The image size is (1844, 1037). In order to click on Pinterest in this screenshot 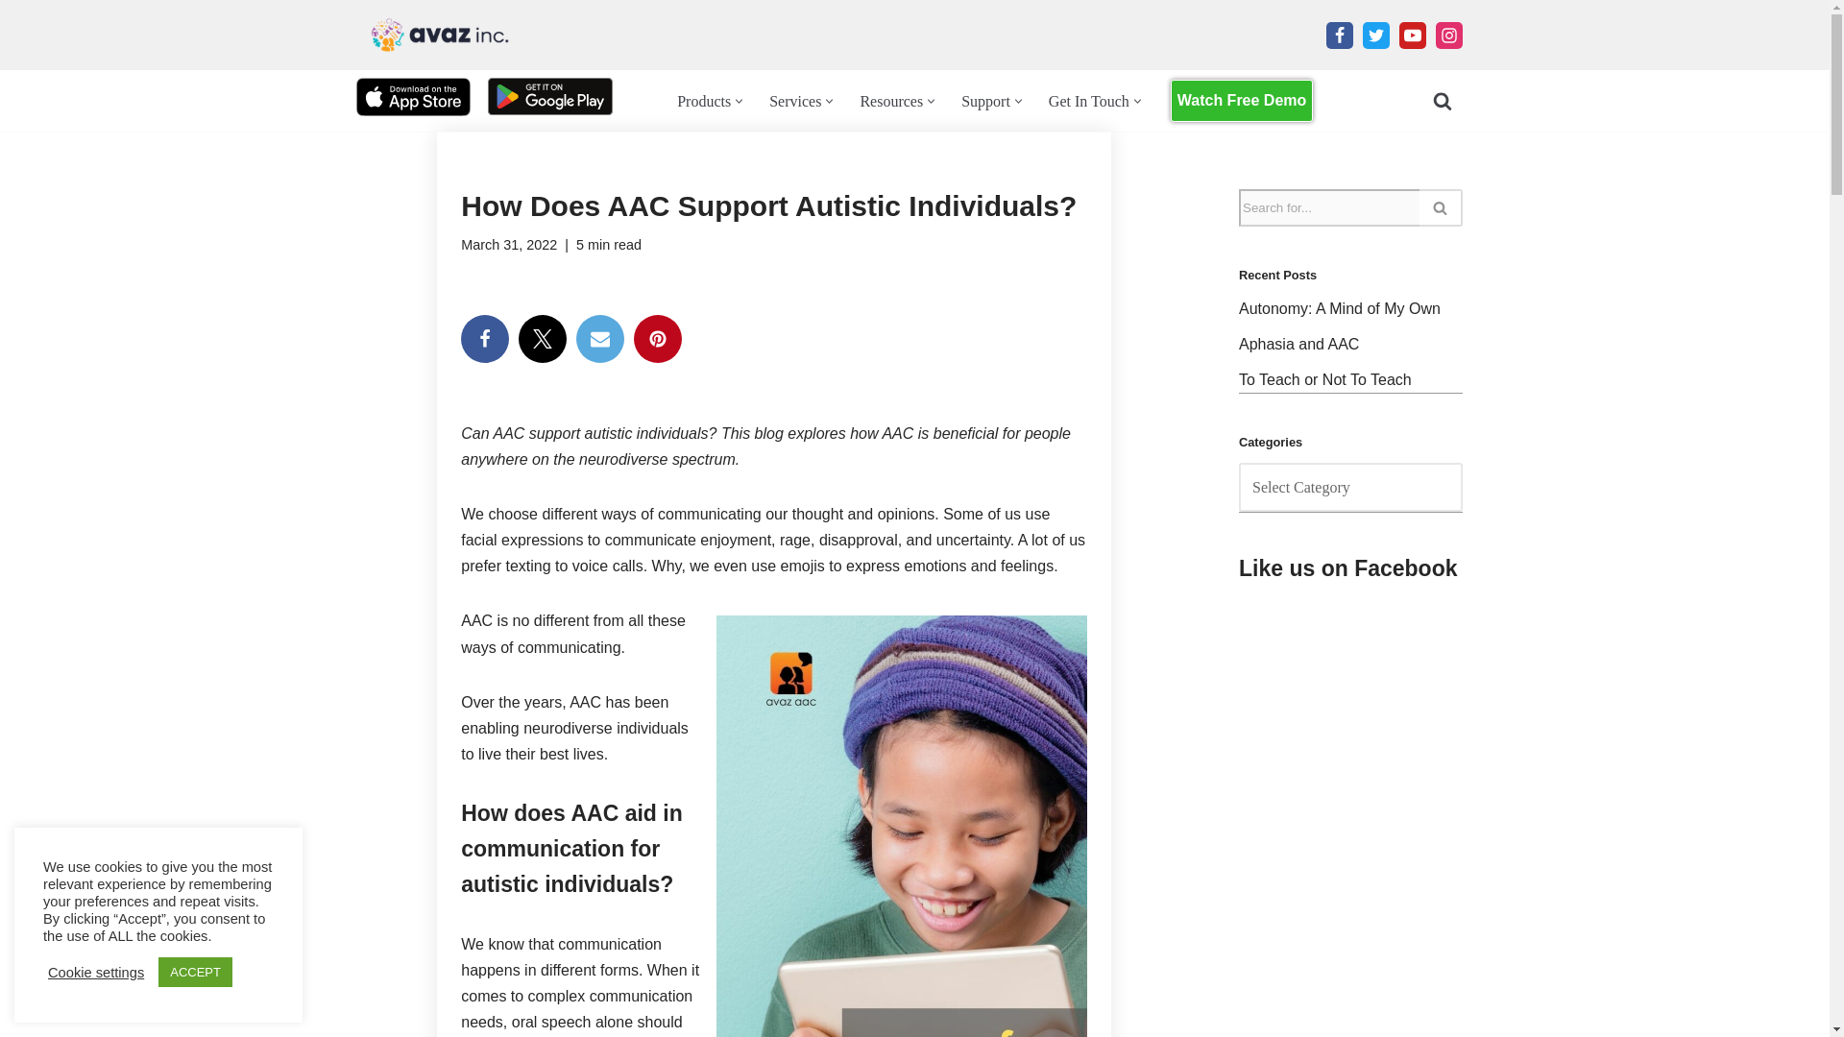, I will do `click(658, 339)`.